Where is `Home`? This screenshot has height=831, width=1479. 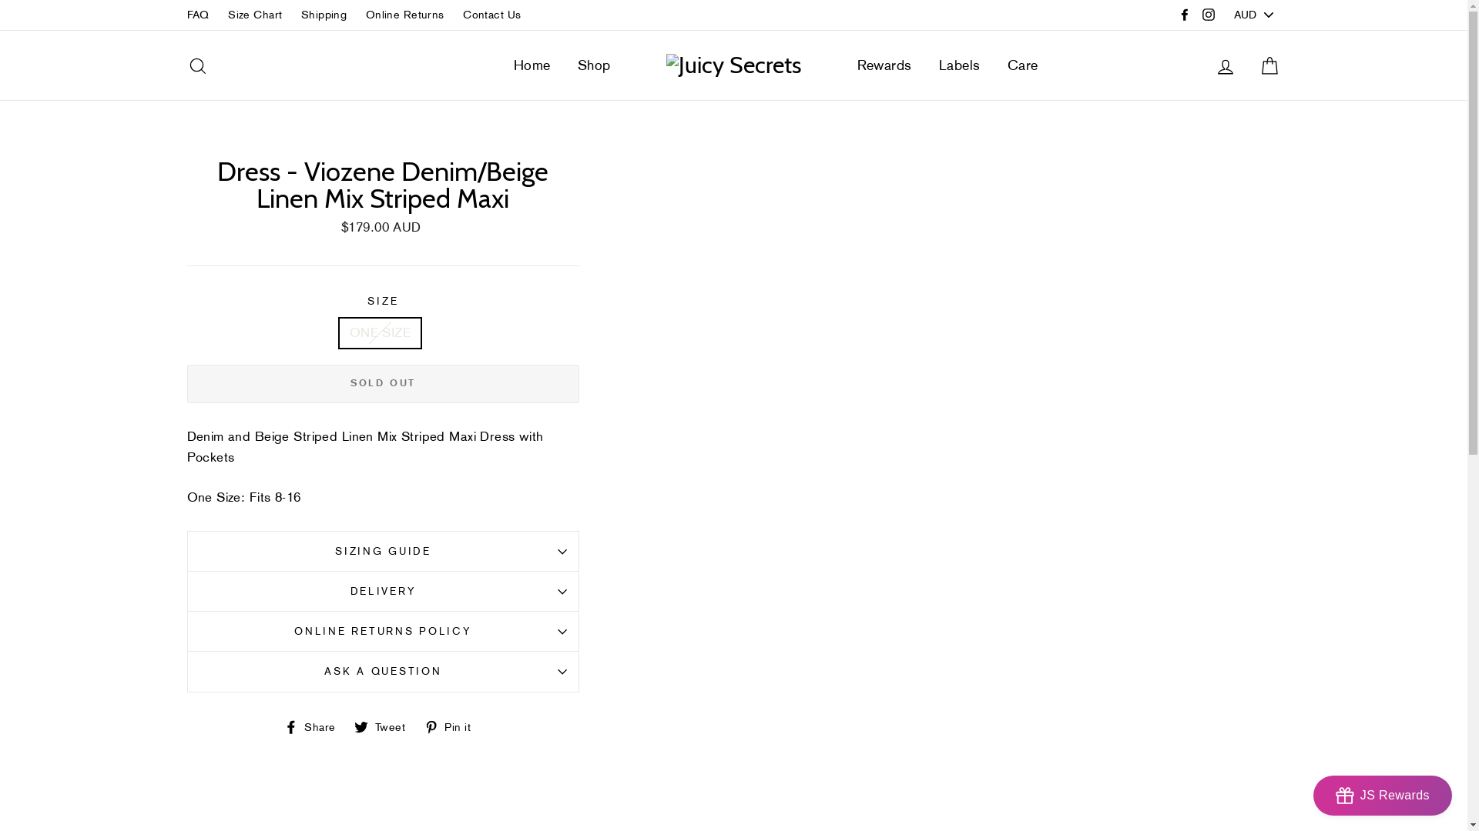 Home is located at coordinates (532, 65).